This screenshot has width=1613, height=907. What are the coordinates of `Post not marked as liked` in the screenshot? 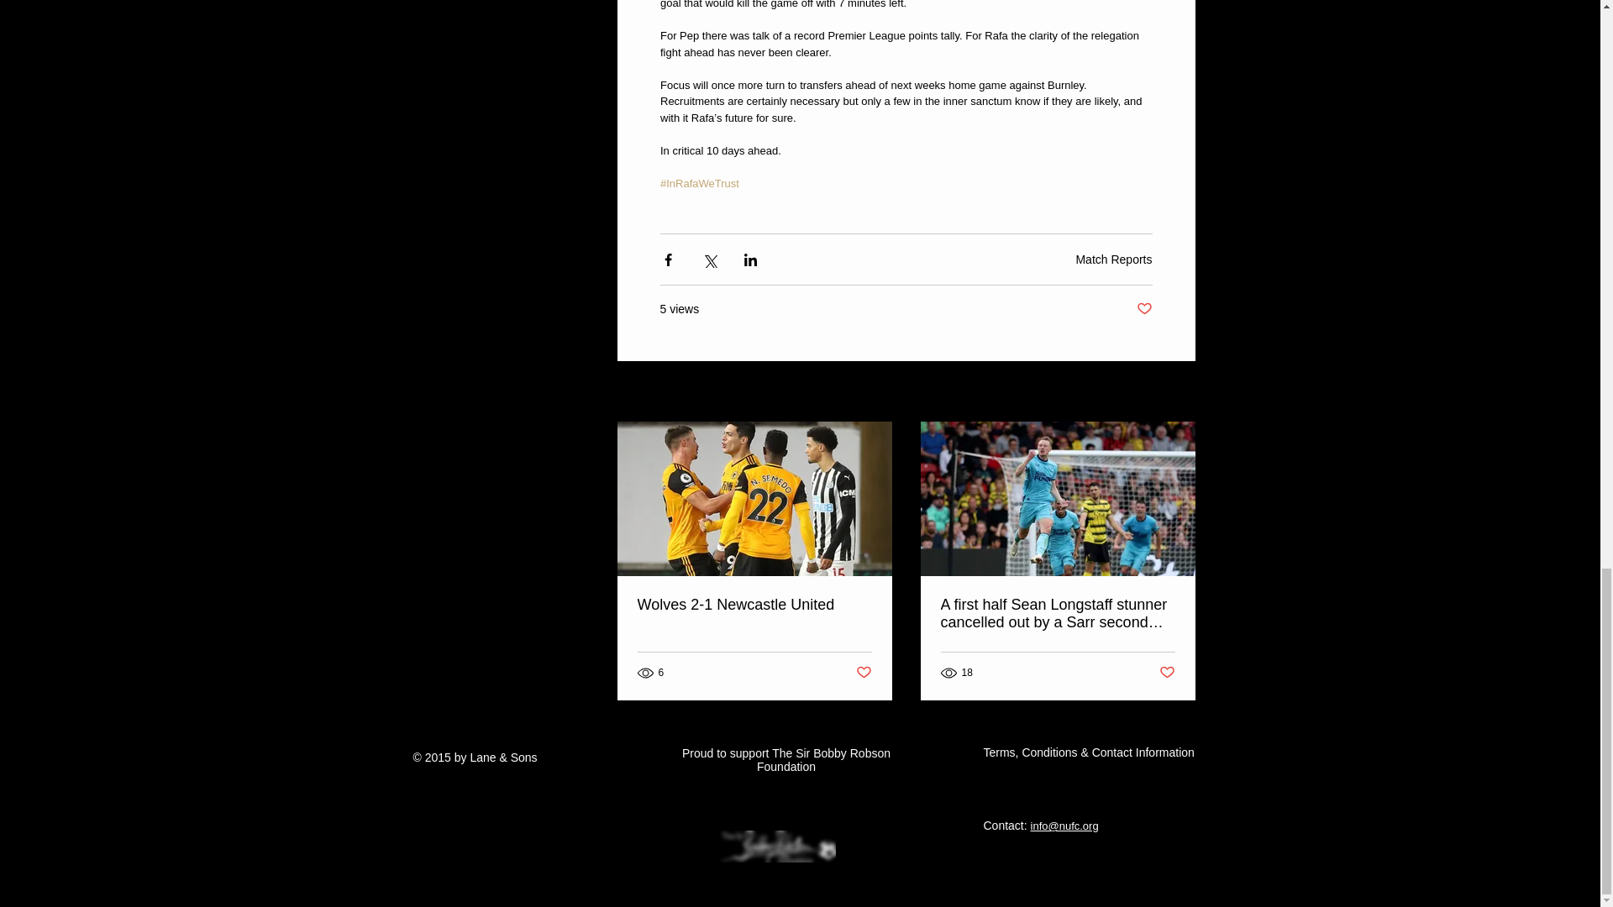 It's located at (862, 673).